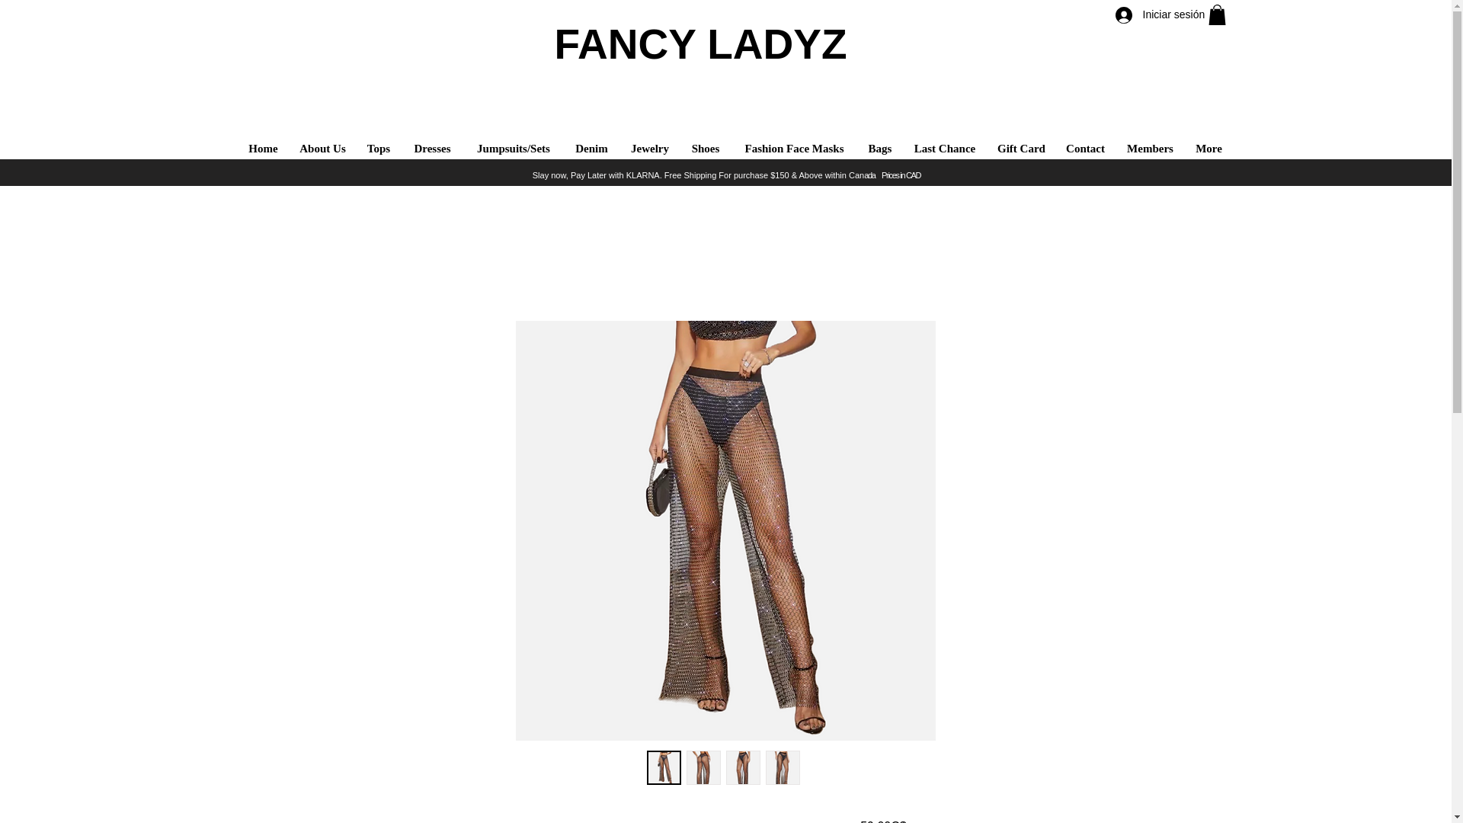 The width and height of the screenshot is (1463, 823). What do you see at coordinates (591, 149) in the screenshot?
I see `Denim` at bounding box center [591, 149].